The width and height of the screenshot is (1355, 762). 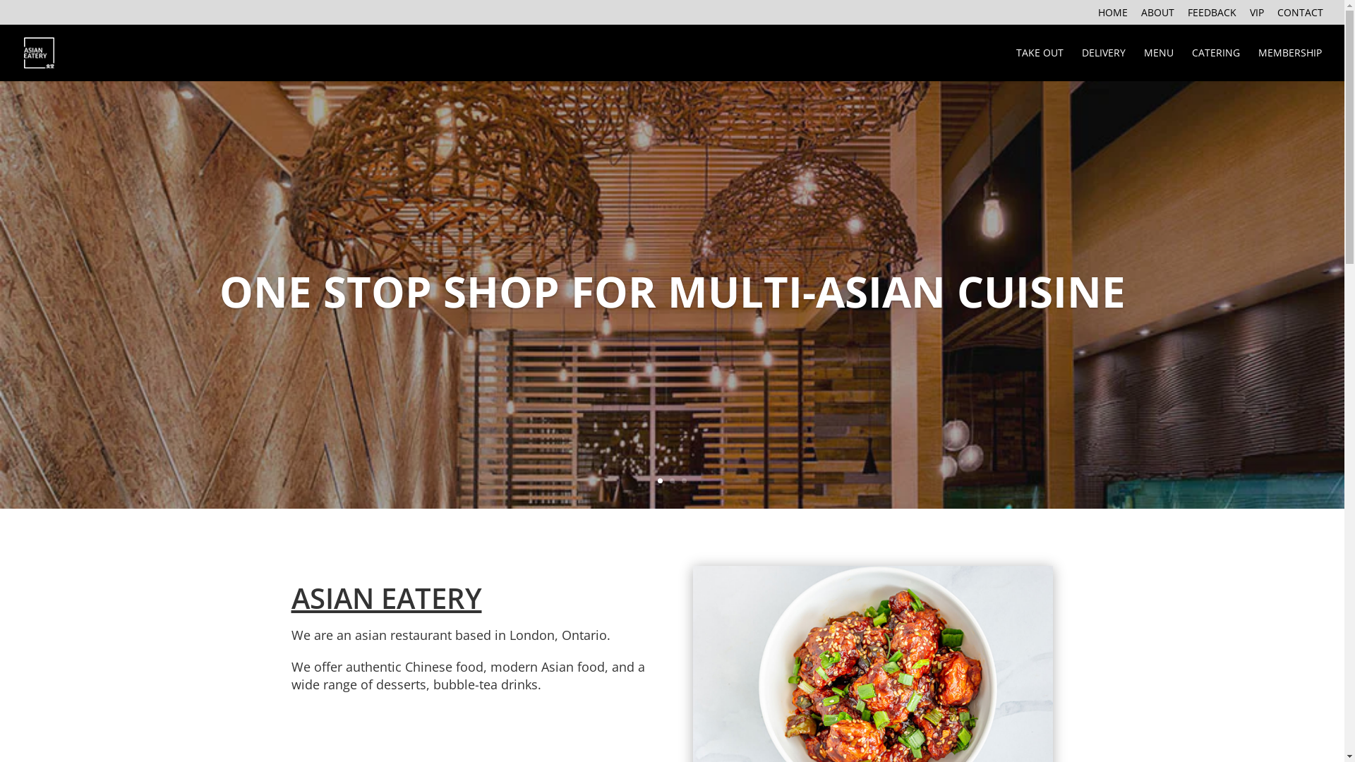 I want to click on HOME, so click(x=1113, y=16).